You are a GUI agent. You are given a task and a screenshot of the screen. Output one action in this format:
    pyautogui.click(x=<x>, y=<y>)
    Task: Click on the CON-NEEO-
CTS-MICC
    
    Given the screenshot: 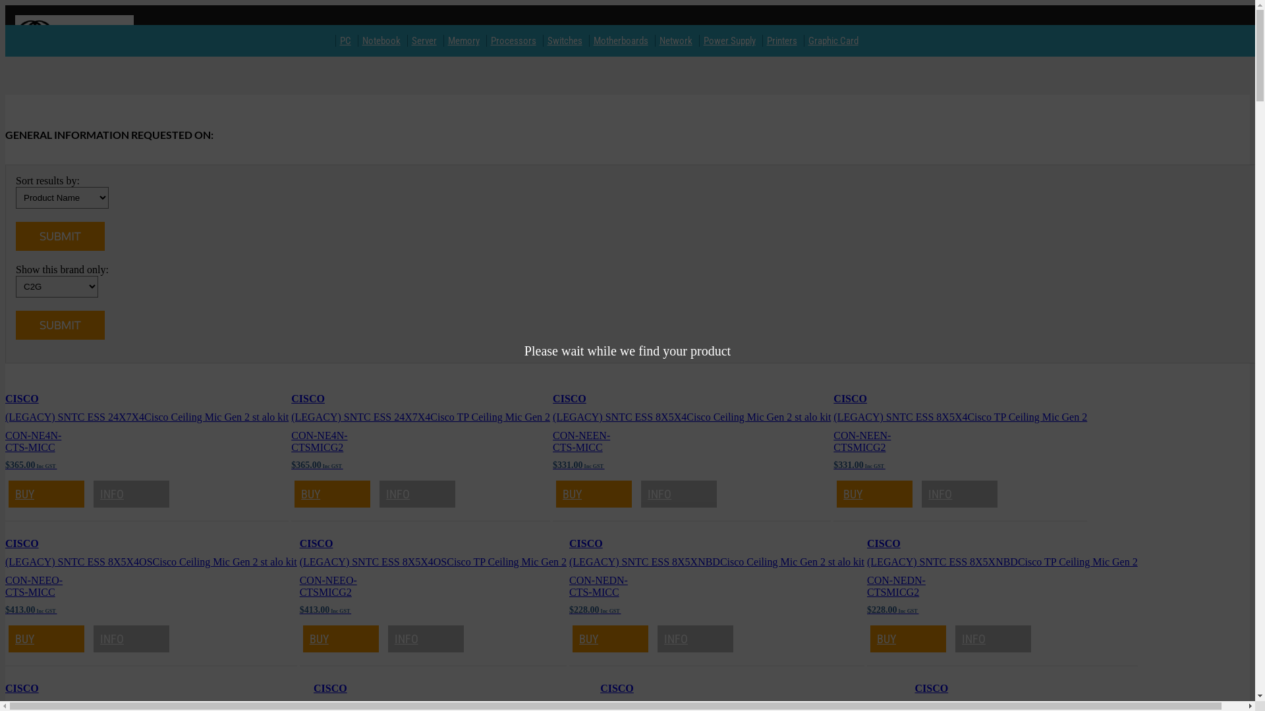 What is the action you would take?
    pyautogui.click(x=34, y=586)
    